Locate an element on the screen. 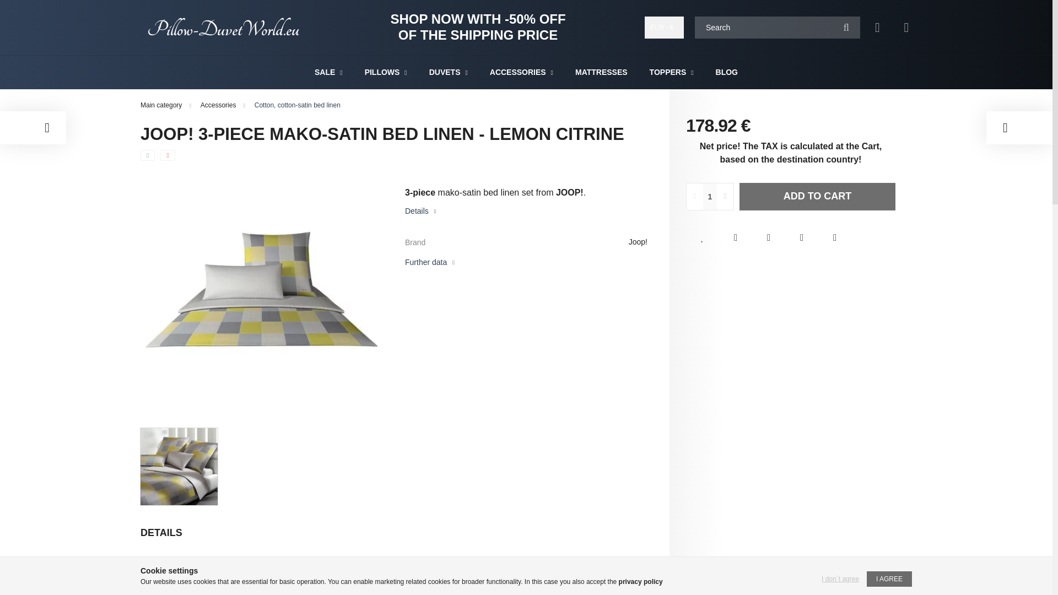 This screenshot has width=1058, height=595. JOOP! 3-piece mako-satin bed linen - Lemon citrine is located at coordinates (262, 290).